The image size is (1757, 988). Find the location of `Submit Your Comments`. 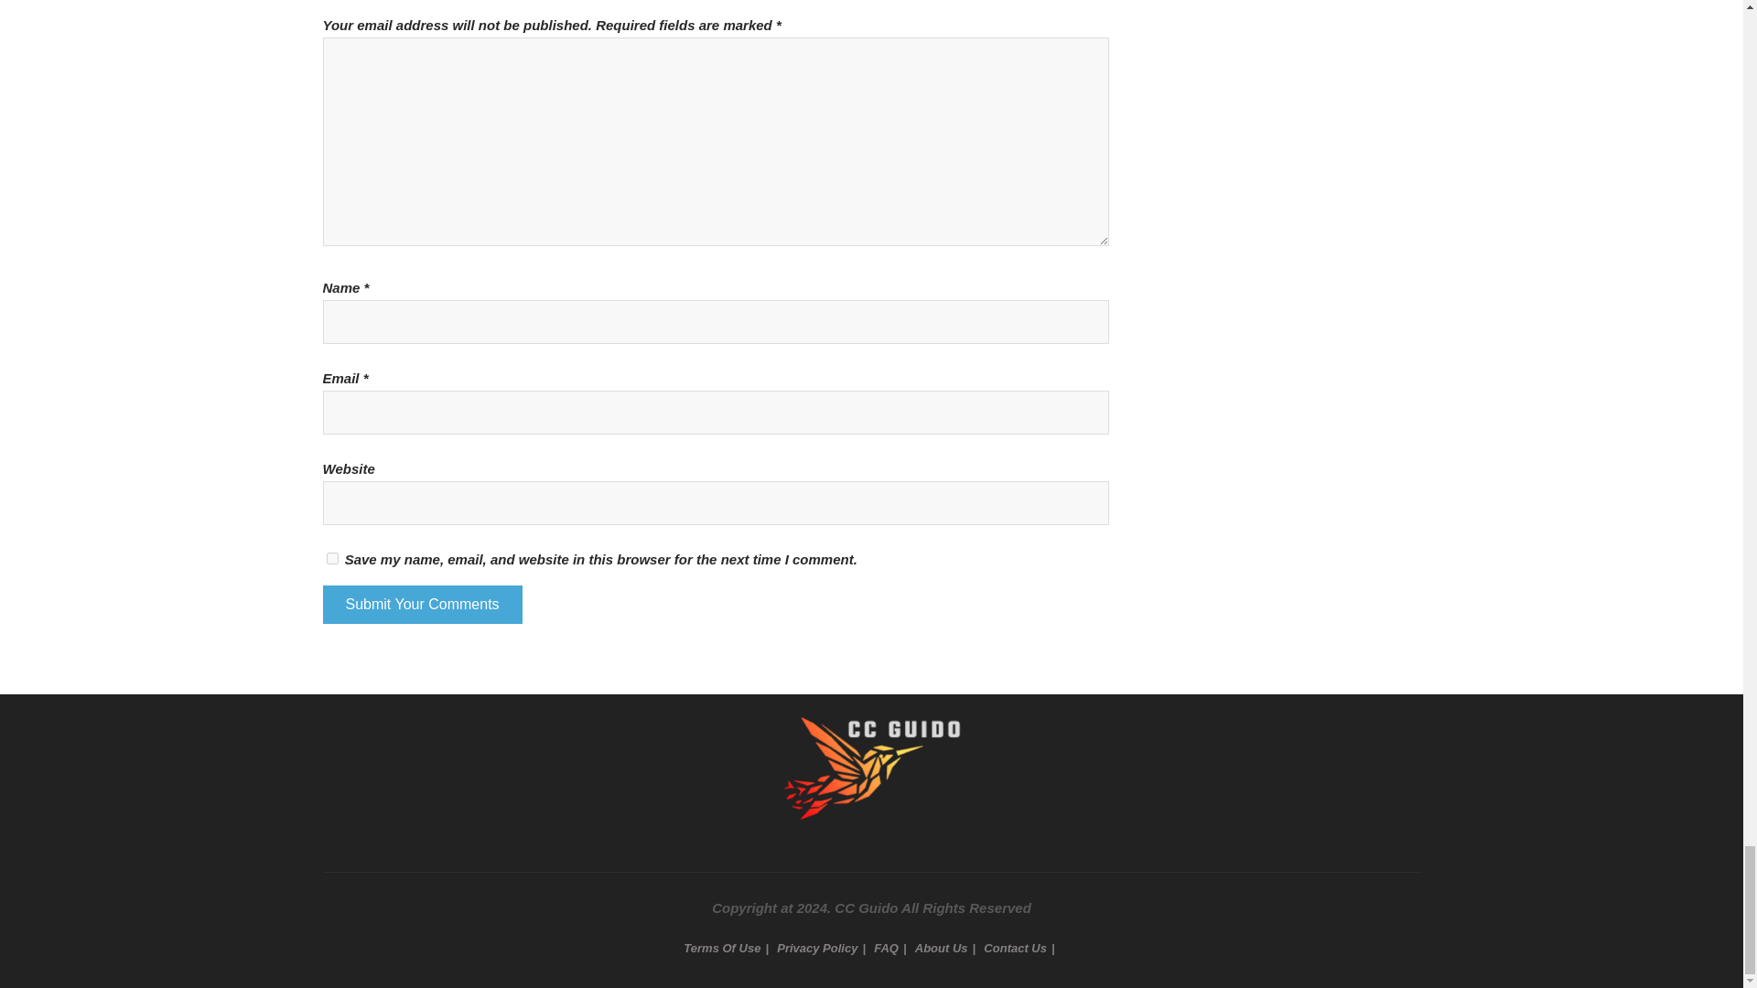

Submit Your Comments is located at coordinates (421, 604).